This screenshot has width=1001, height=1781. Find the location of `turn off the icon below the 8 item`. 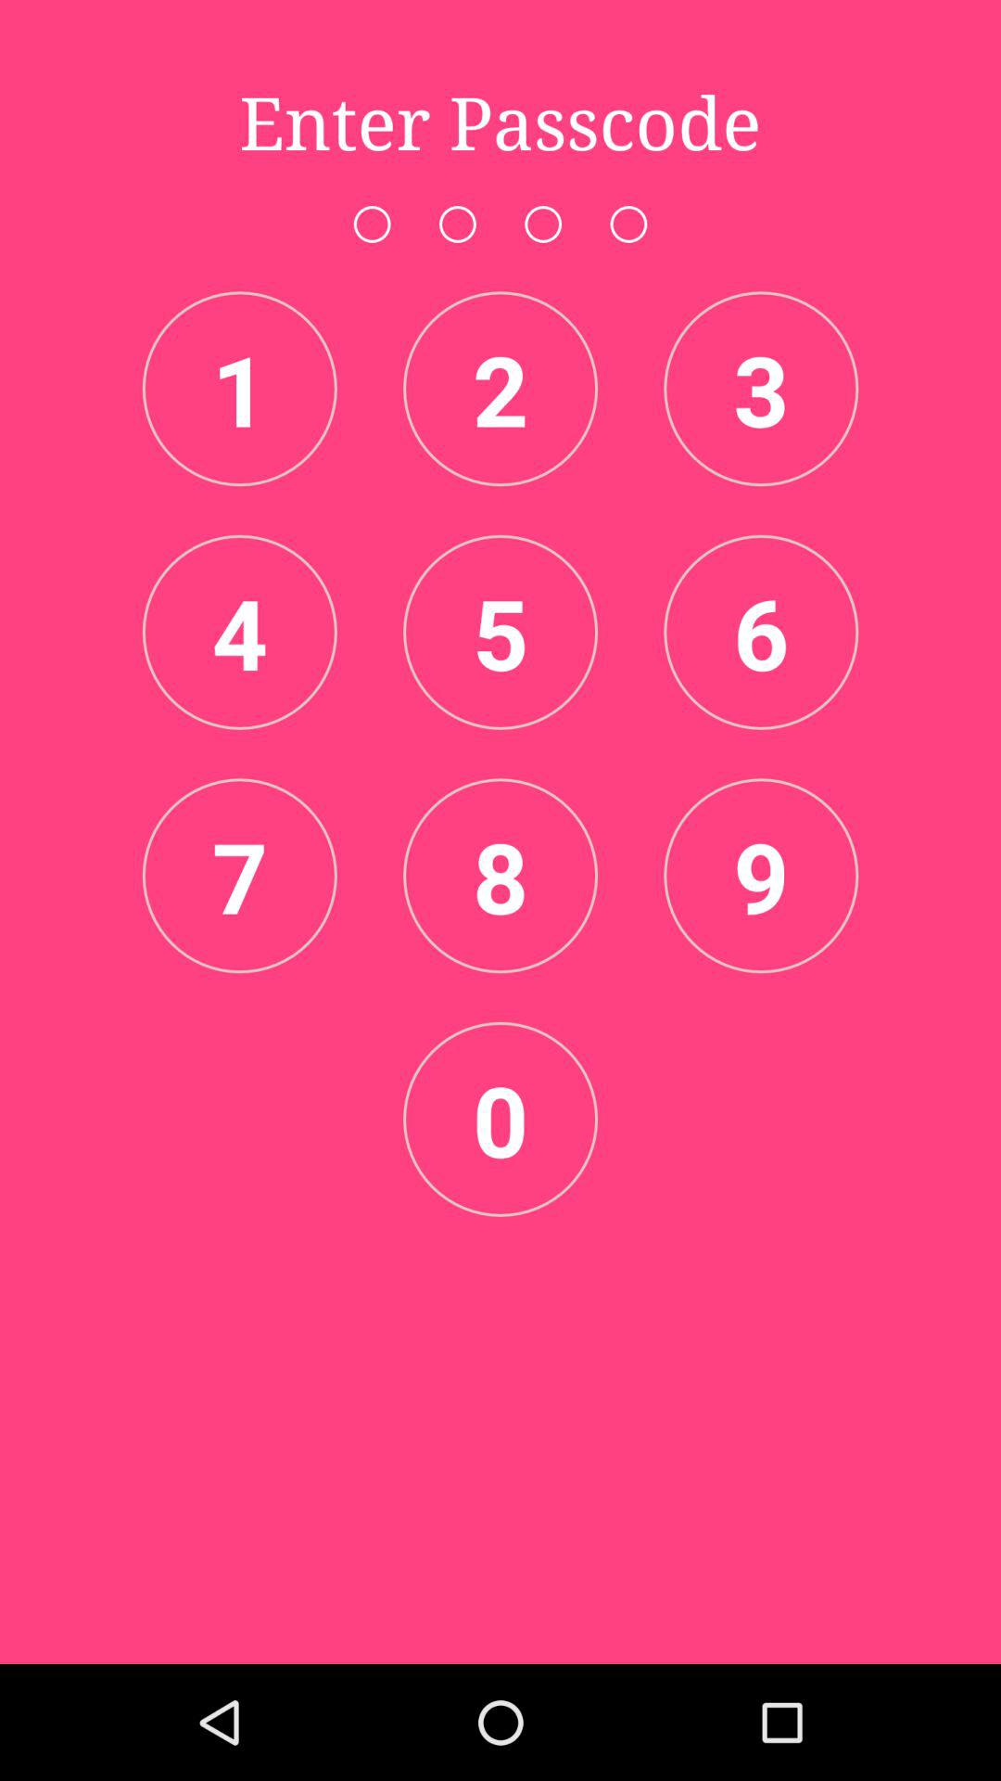

turn off the icon below the 8 item is located at coordinates (500, 1119).